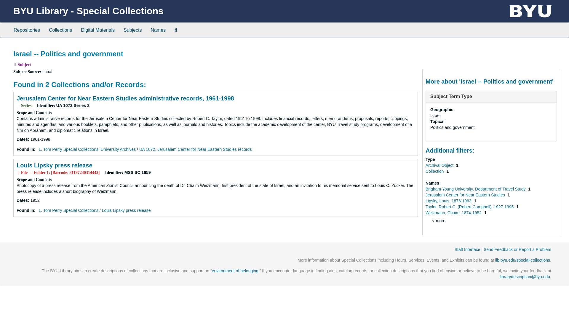  Describe the element at coordinates (88, 11) in the screenshot. I see `BYU Library - Special Collections` at that location.